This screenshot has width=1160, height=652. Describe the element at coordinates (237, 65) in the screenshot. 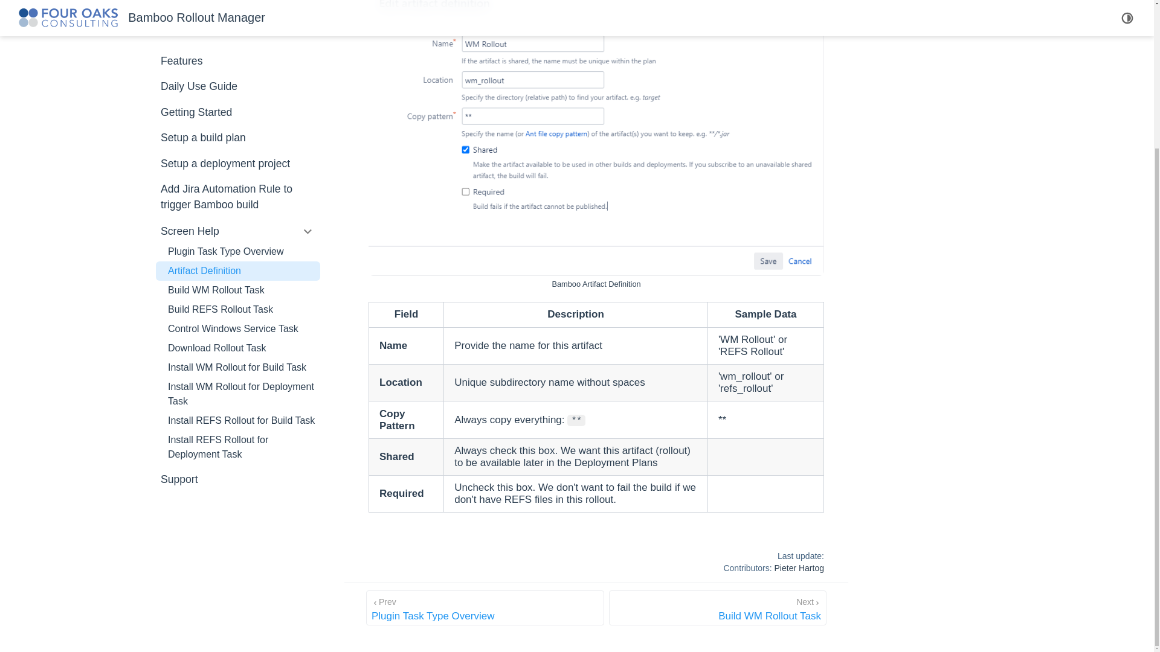

I see `Plugin Task Type Overview` at that location.